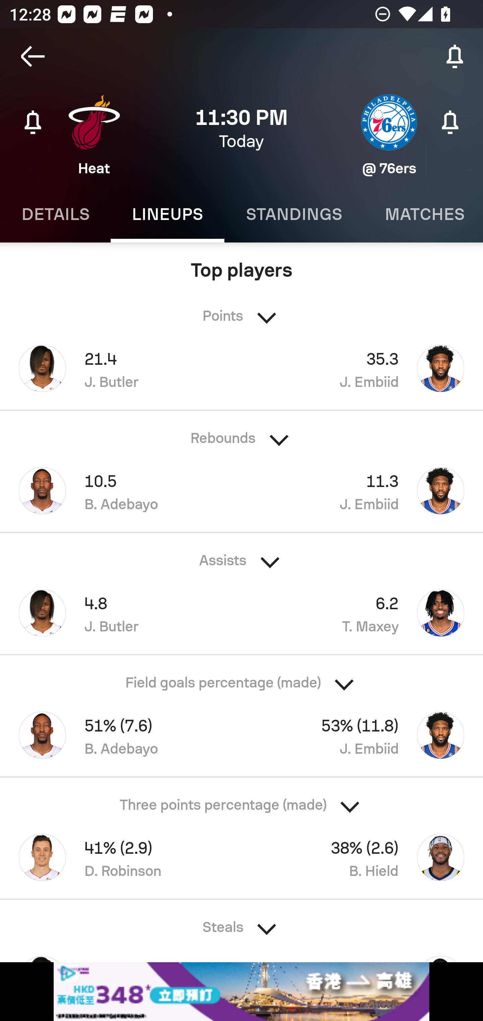 The width and height of the screenshot is (483, 1021). Describe the element at coordinates (241, 801) in the screenshot. I see `Three points percentage (made)` at that location.